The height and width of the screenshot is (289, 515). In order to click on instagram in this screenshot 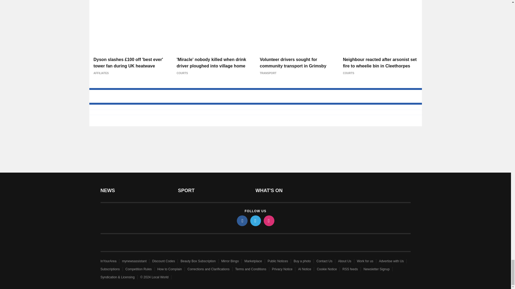, I will do `click(268, 220)`.